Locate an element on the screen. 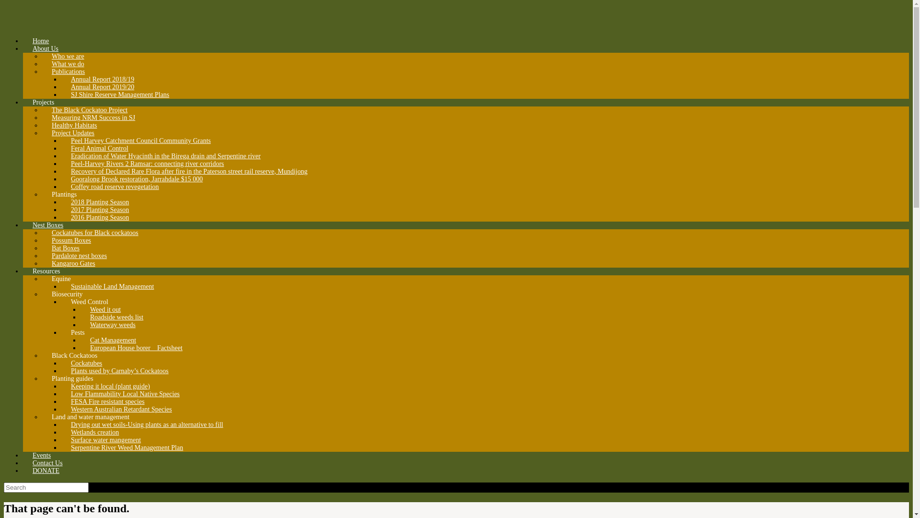 The height and width of the screenshot is (518, 920). Black Cockatoos is located at coordinates (75, 355).